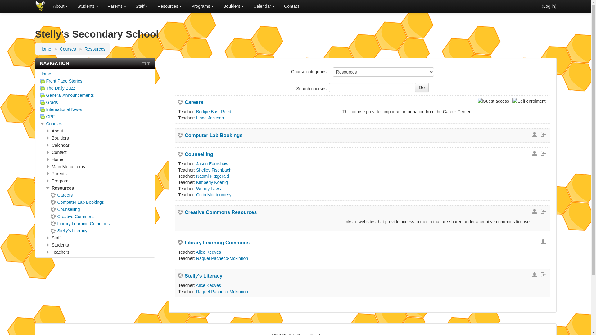 This screenshot has width=596, height=335. What do you see at coordinates (61, 109) in the screenshot?
I see `International News` at bounding box center [61, 109].